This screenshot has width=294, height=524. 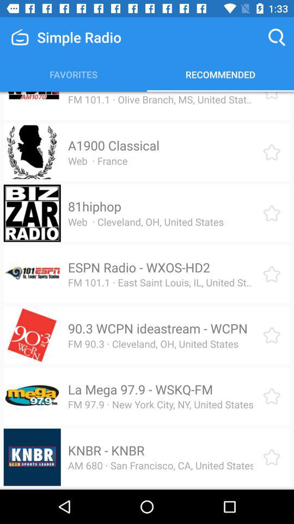 What do you see at coordinates (138, 267) in the screenshot?
I see `turn off the item below web cleveland oh item` at bounding box center [138, 267].